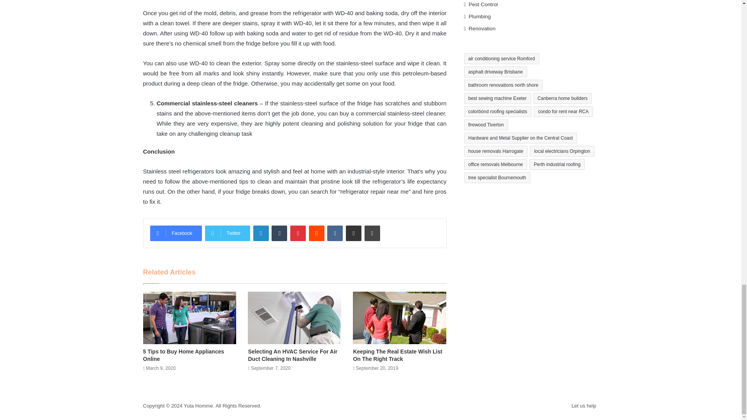 This screenshot has width=747, height=420. I want to click on Tumblr, so click(279, 233).